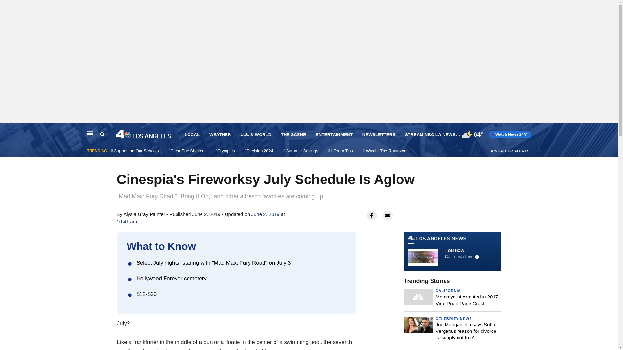 The width and height of the screenshot is (623, 350). Describe the element at coordinates (102, 134) in the screenshot. I see `Search` at that location.